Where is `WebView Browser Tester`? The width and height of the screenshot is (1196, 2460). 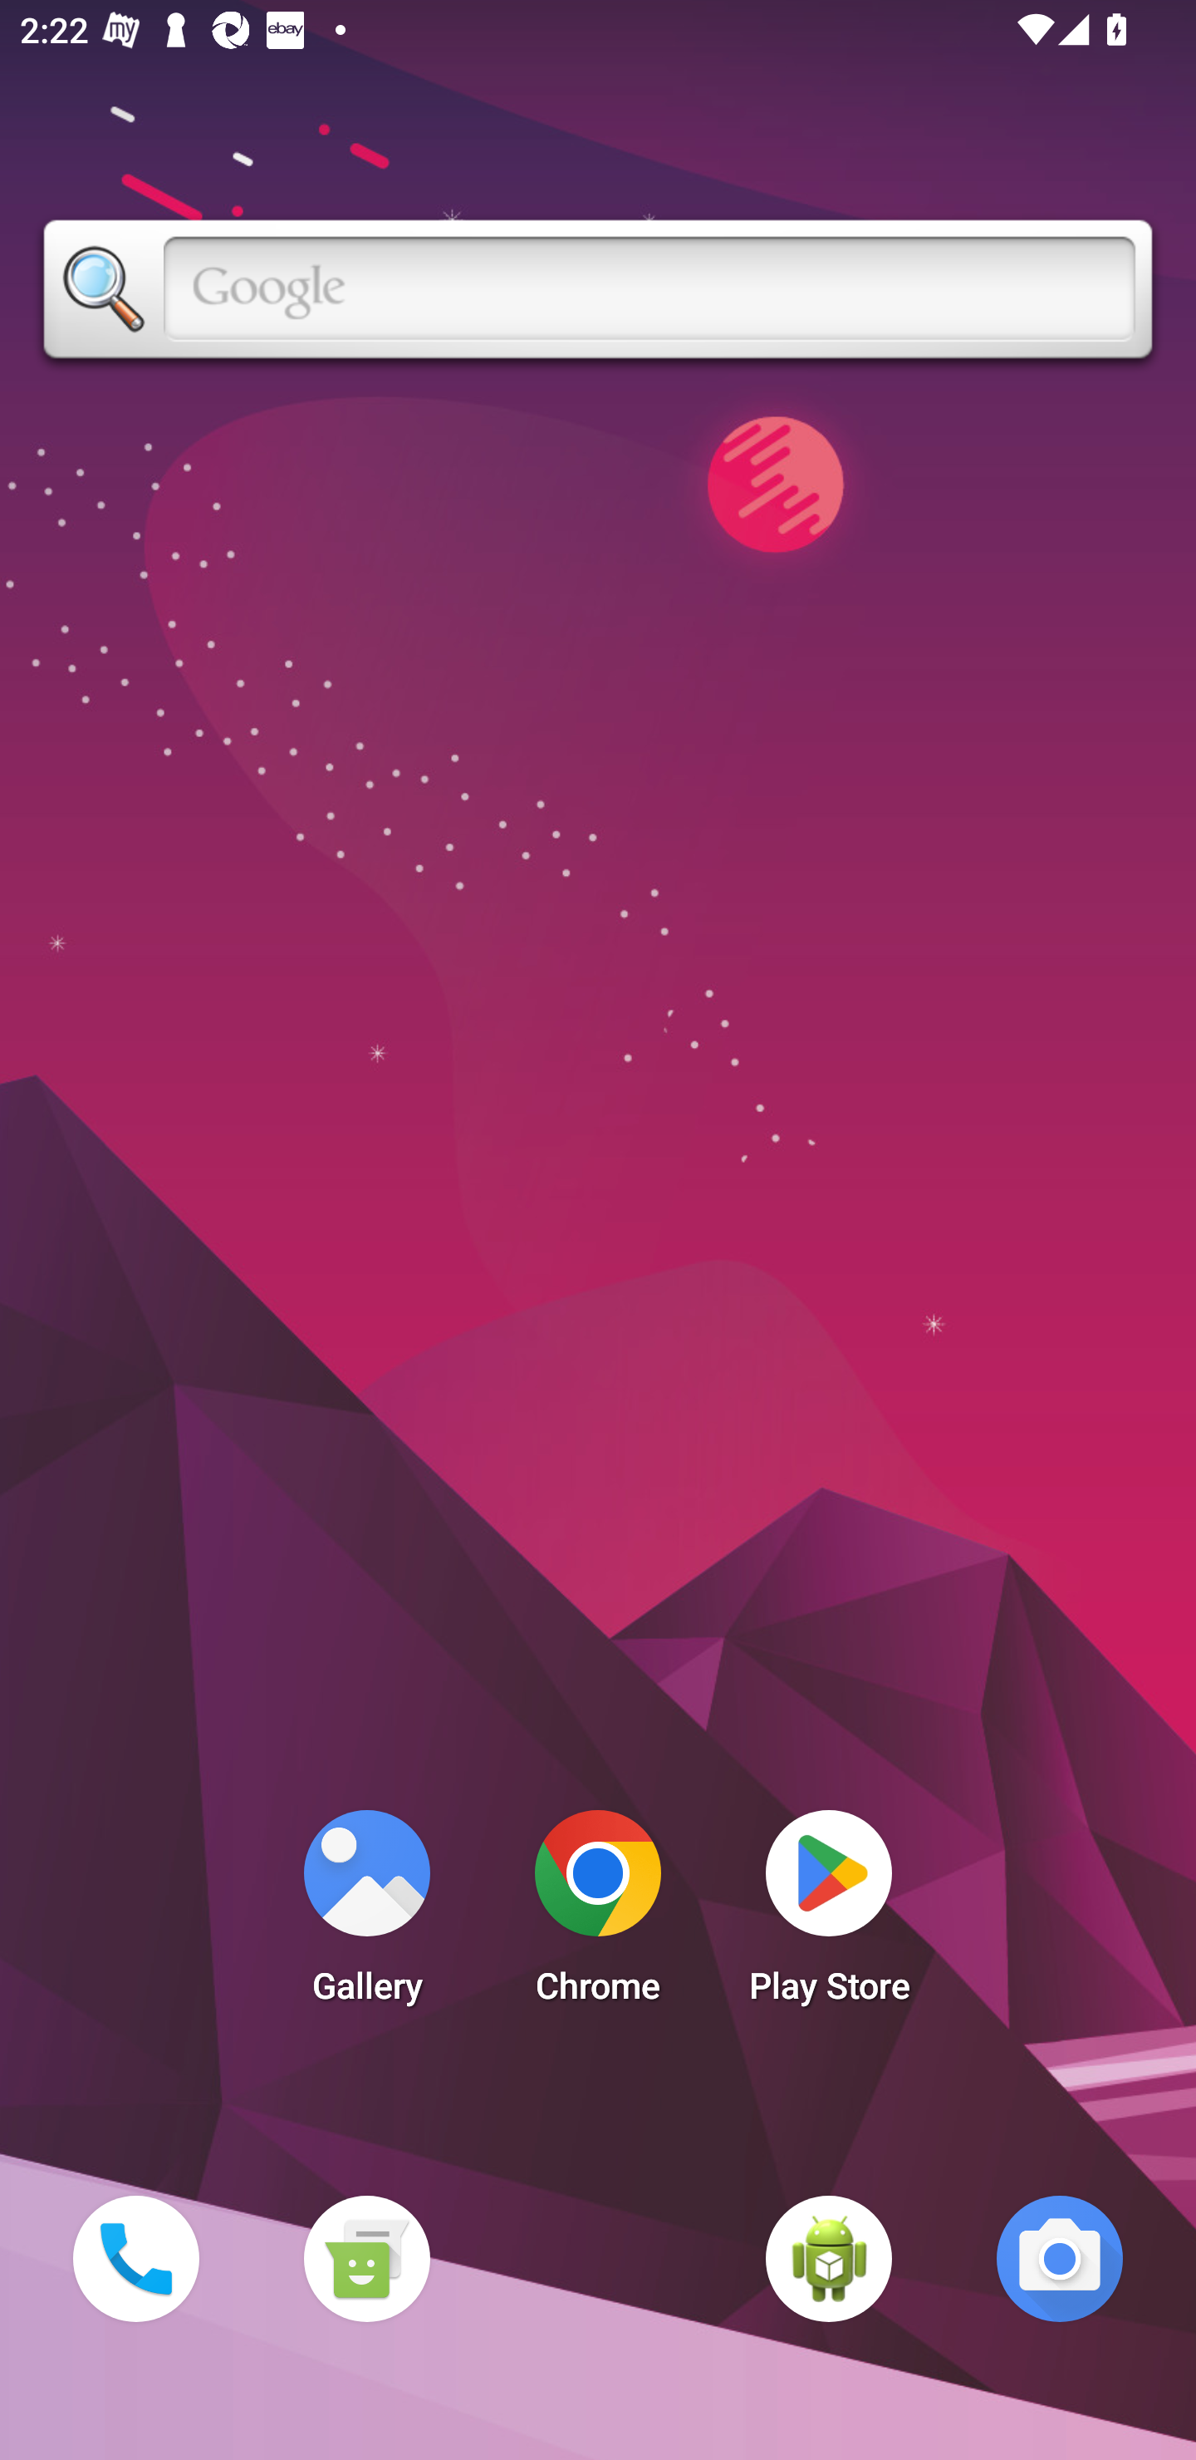
WebView Browser Tester is located at coordinates (829, 2258).